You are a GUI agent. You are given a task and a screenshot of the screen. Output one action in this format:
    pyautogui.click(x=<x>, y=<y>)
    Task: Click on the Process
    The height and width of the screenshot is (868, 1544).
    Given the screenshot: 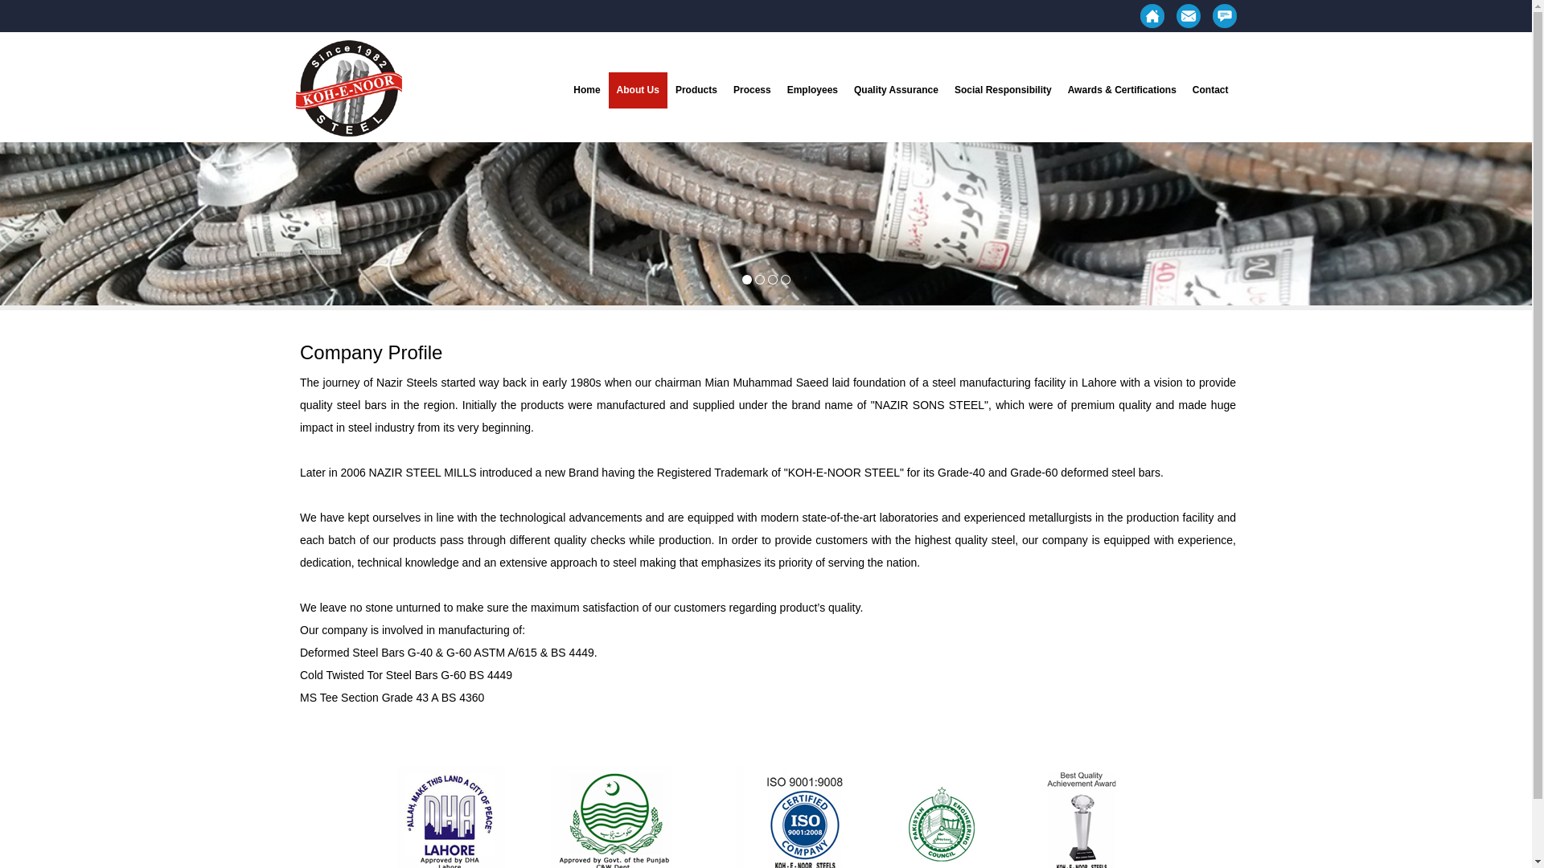 What is the action you would take?
    pyautogui.click(x=753, y=90)
    